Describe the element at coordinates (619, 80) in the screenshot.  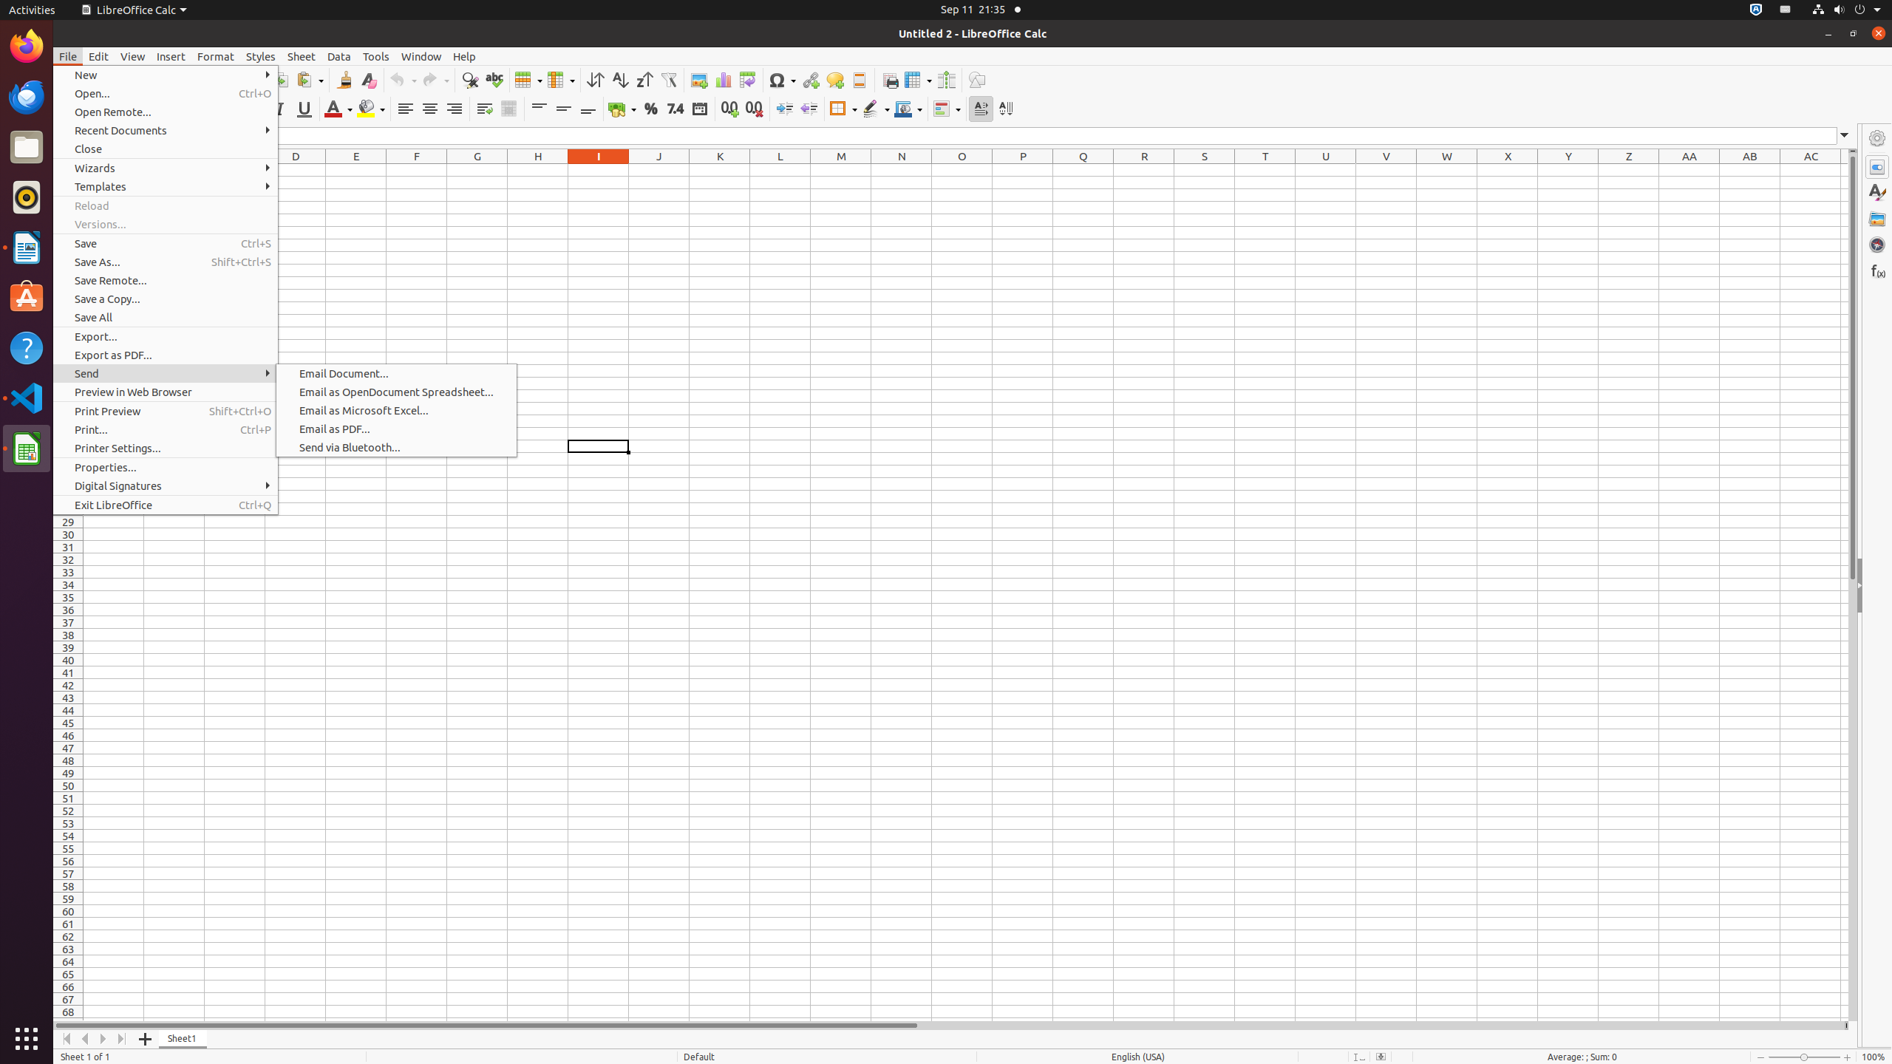
I see `Sort Ascending` at that location.